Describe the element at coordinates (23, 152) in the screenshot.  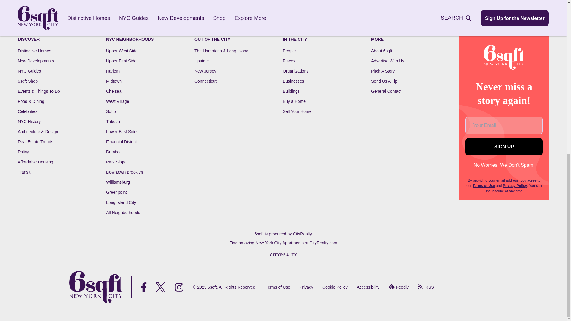
I see `Policy` at that location.